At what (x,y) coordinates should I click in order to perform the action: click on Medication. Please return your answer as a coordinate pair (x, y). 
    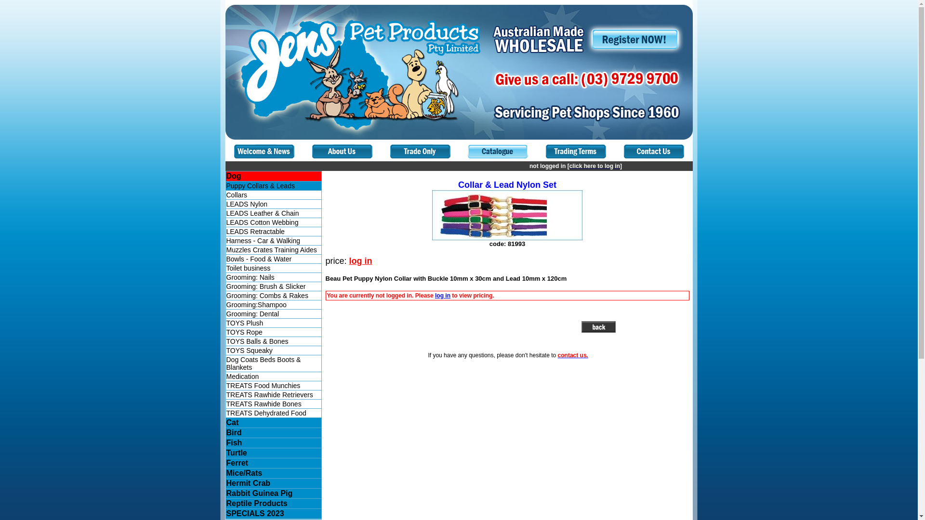
    Looking at the image, I should click on (273, 377).